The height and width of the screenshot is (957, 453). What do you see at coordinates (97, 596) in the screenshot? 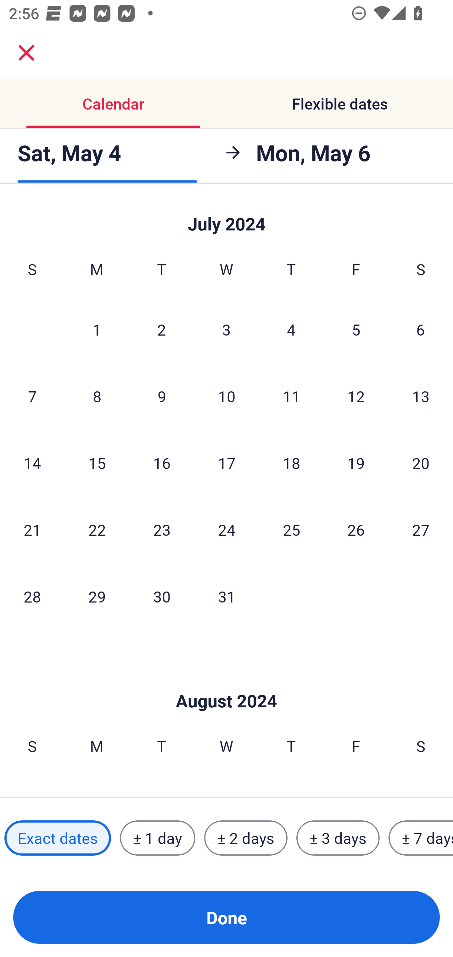
I see `29 Monday, July 29, 2024` at bounding box center [97, 596].